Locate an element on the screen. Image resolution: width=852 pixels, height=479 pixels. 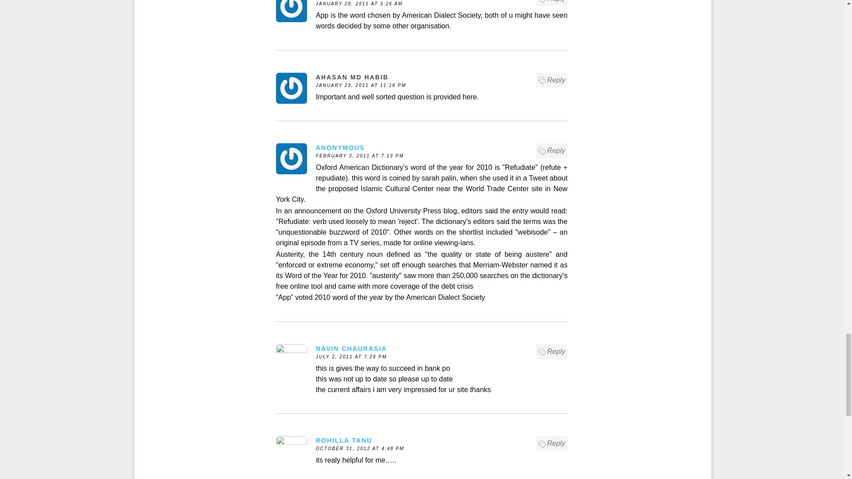
AHASAN MD HABIB is located at coordinates (352, 77).